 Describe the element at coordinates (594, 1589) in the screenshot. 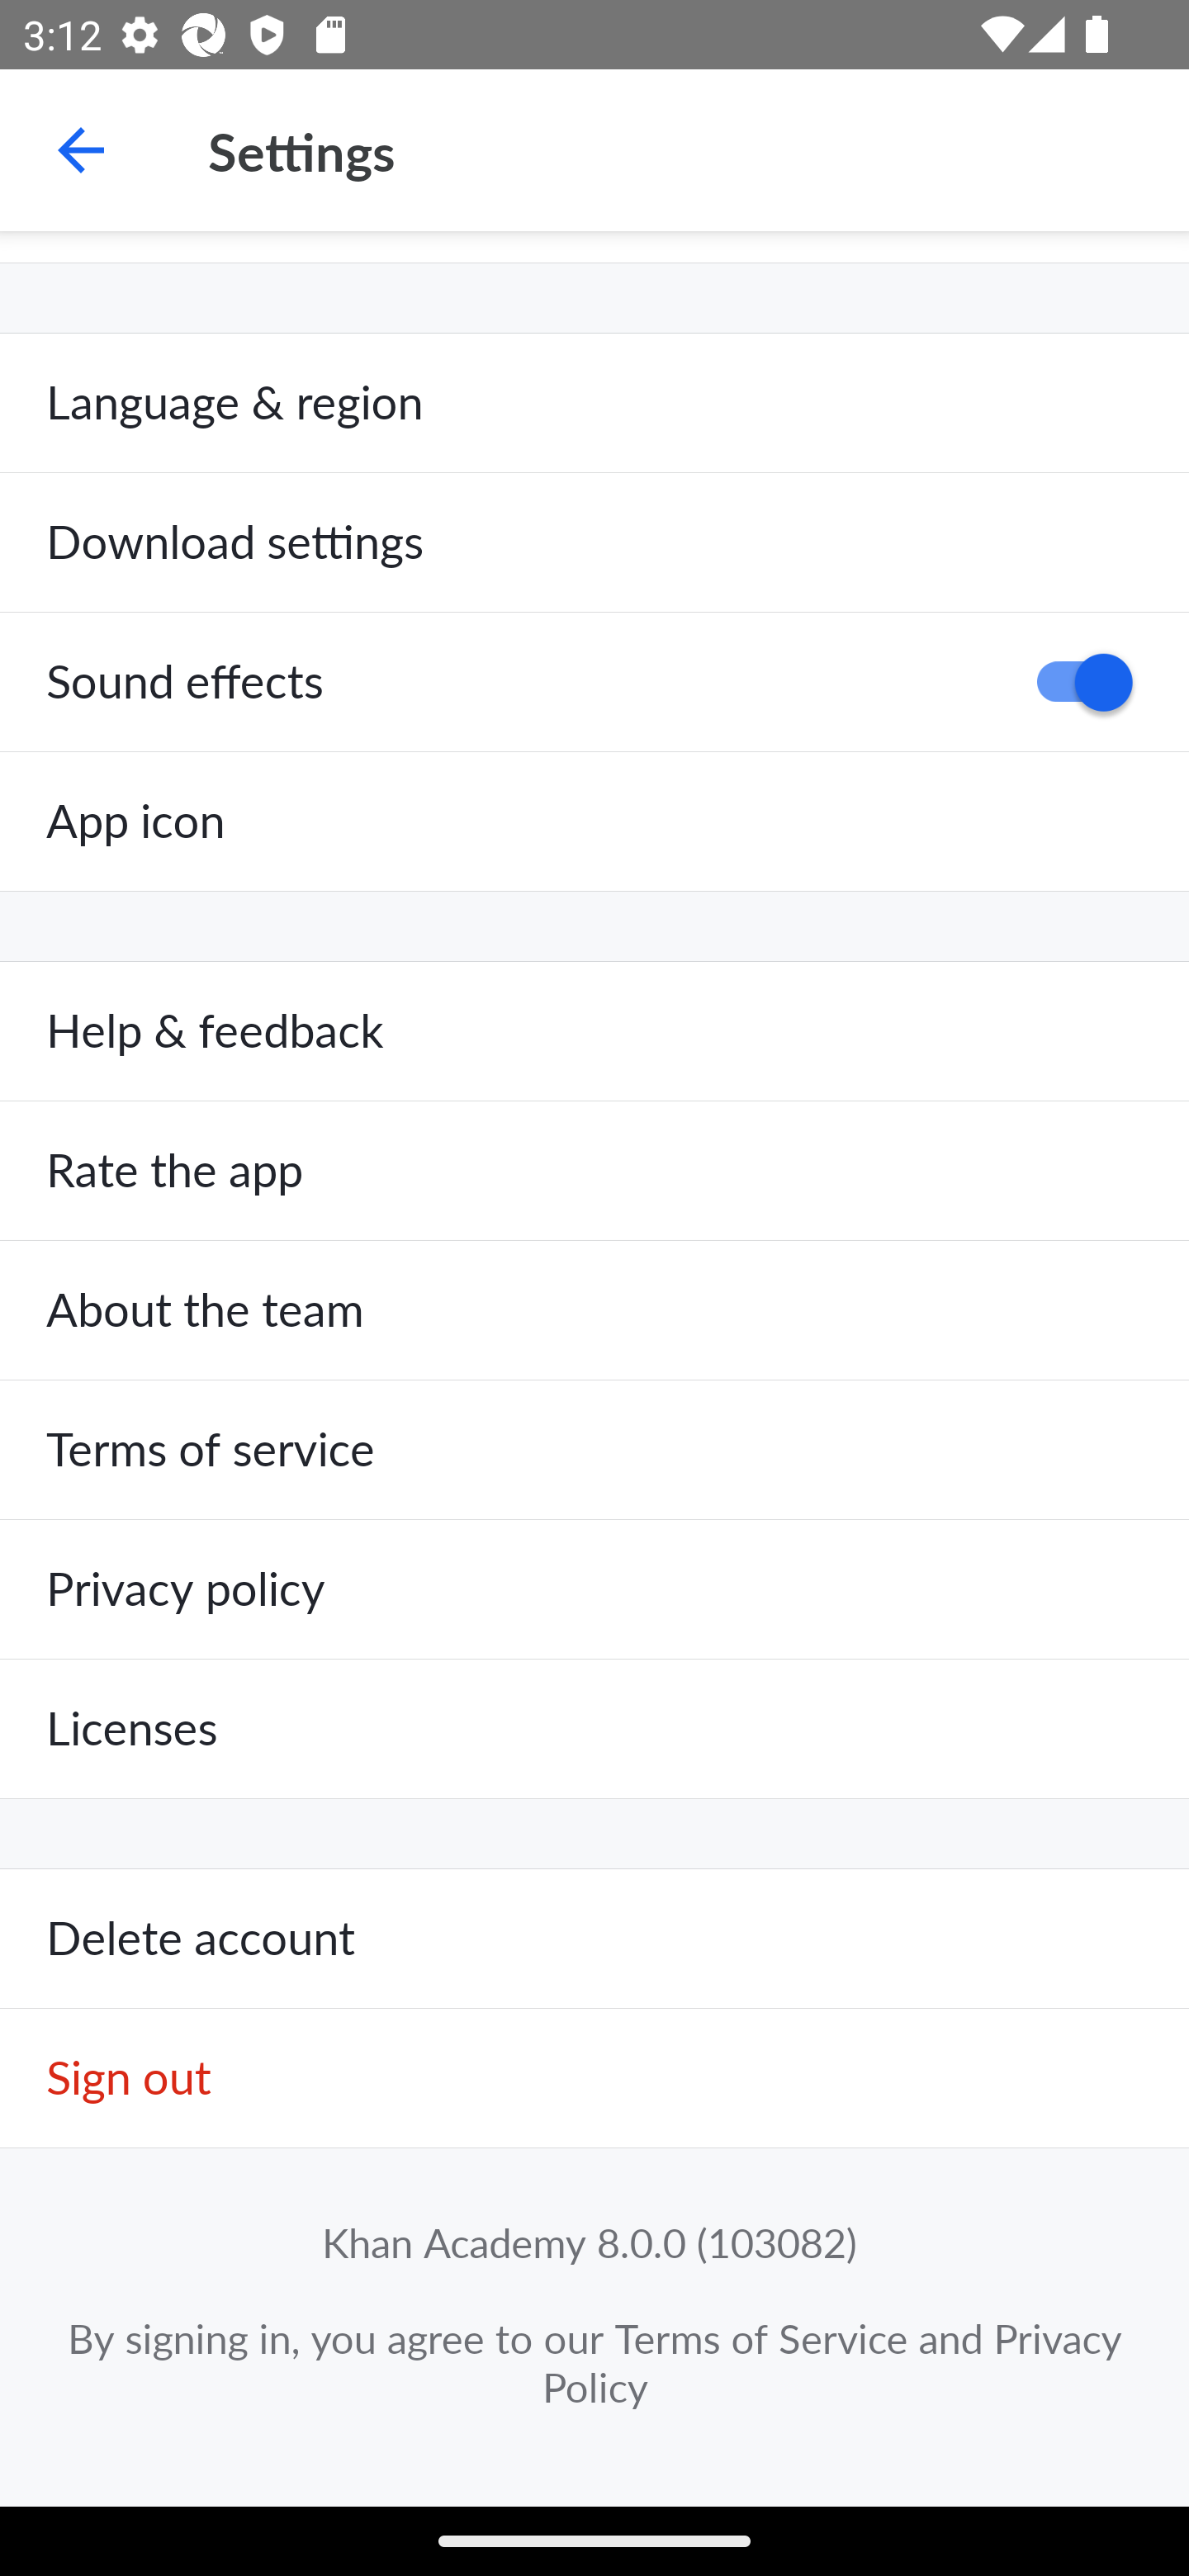

I see `Privacy policy` at that location.